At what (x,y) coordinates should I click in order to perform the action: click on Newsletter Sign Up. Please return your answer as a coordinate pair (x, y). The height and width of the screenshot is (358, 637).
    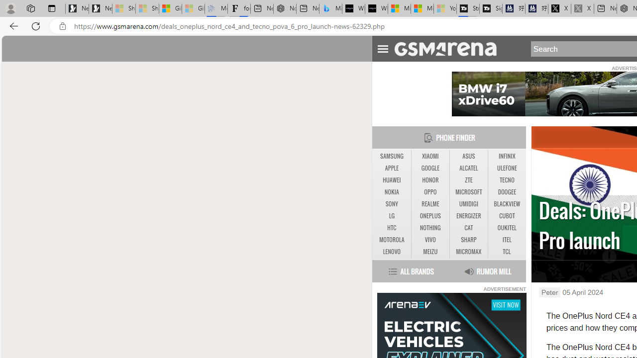
    Looking at the image, I should click on (101, 9).